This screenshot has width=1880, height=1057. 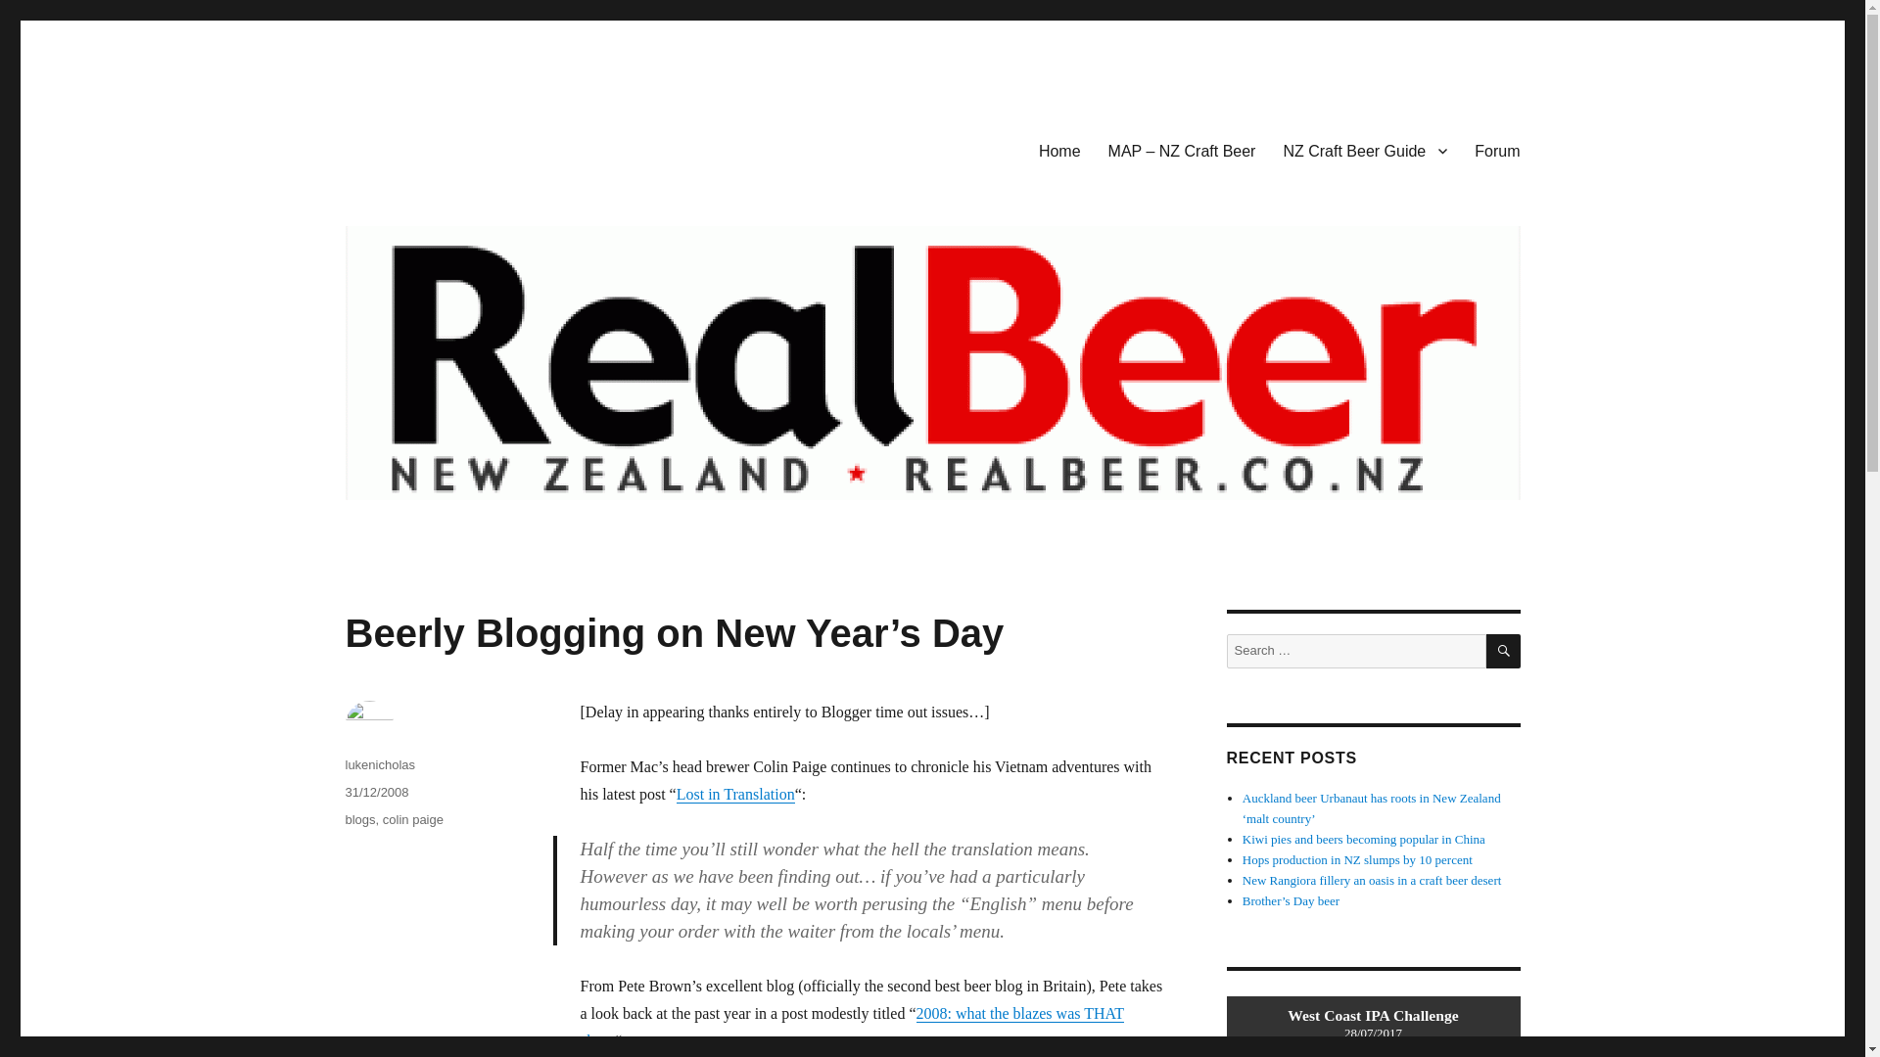 What do you see at coordinates (1059, 150) in the screenshot?
I see `Home` at bounding box center [1059, 150].